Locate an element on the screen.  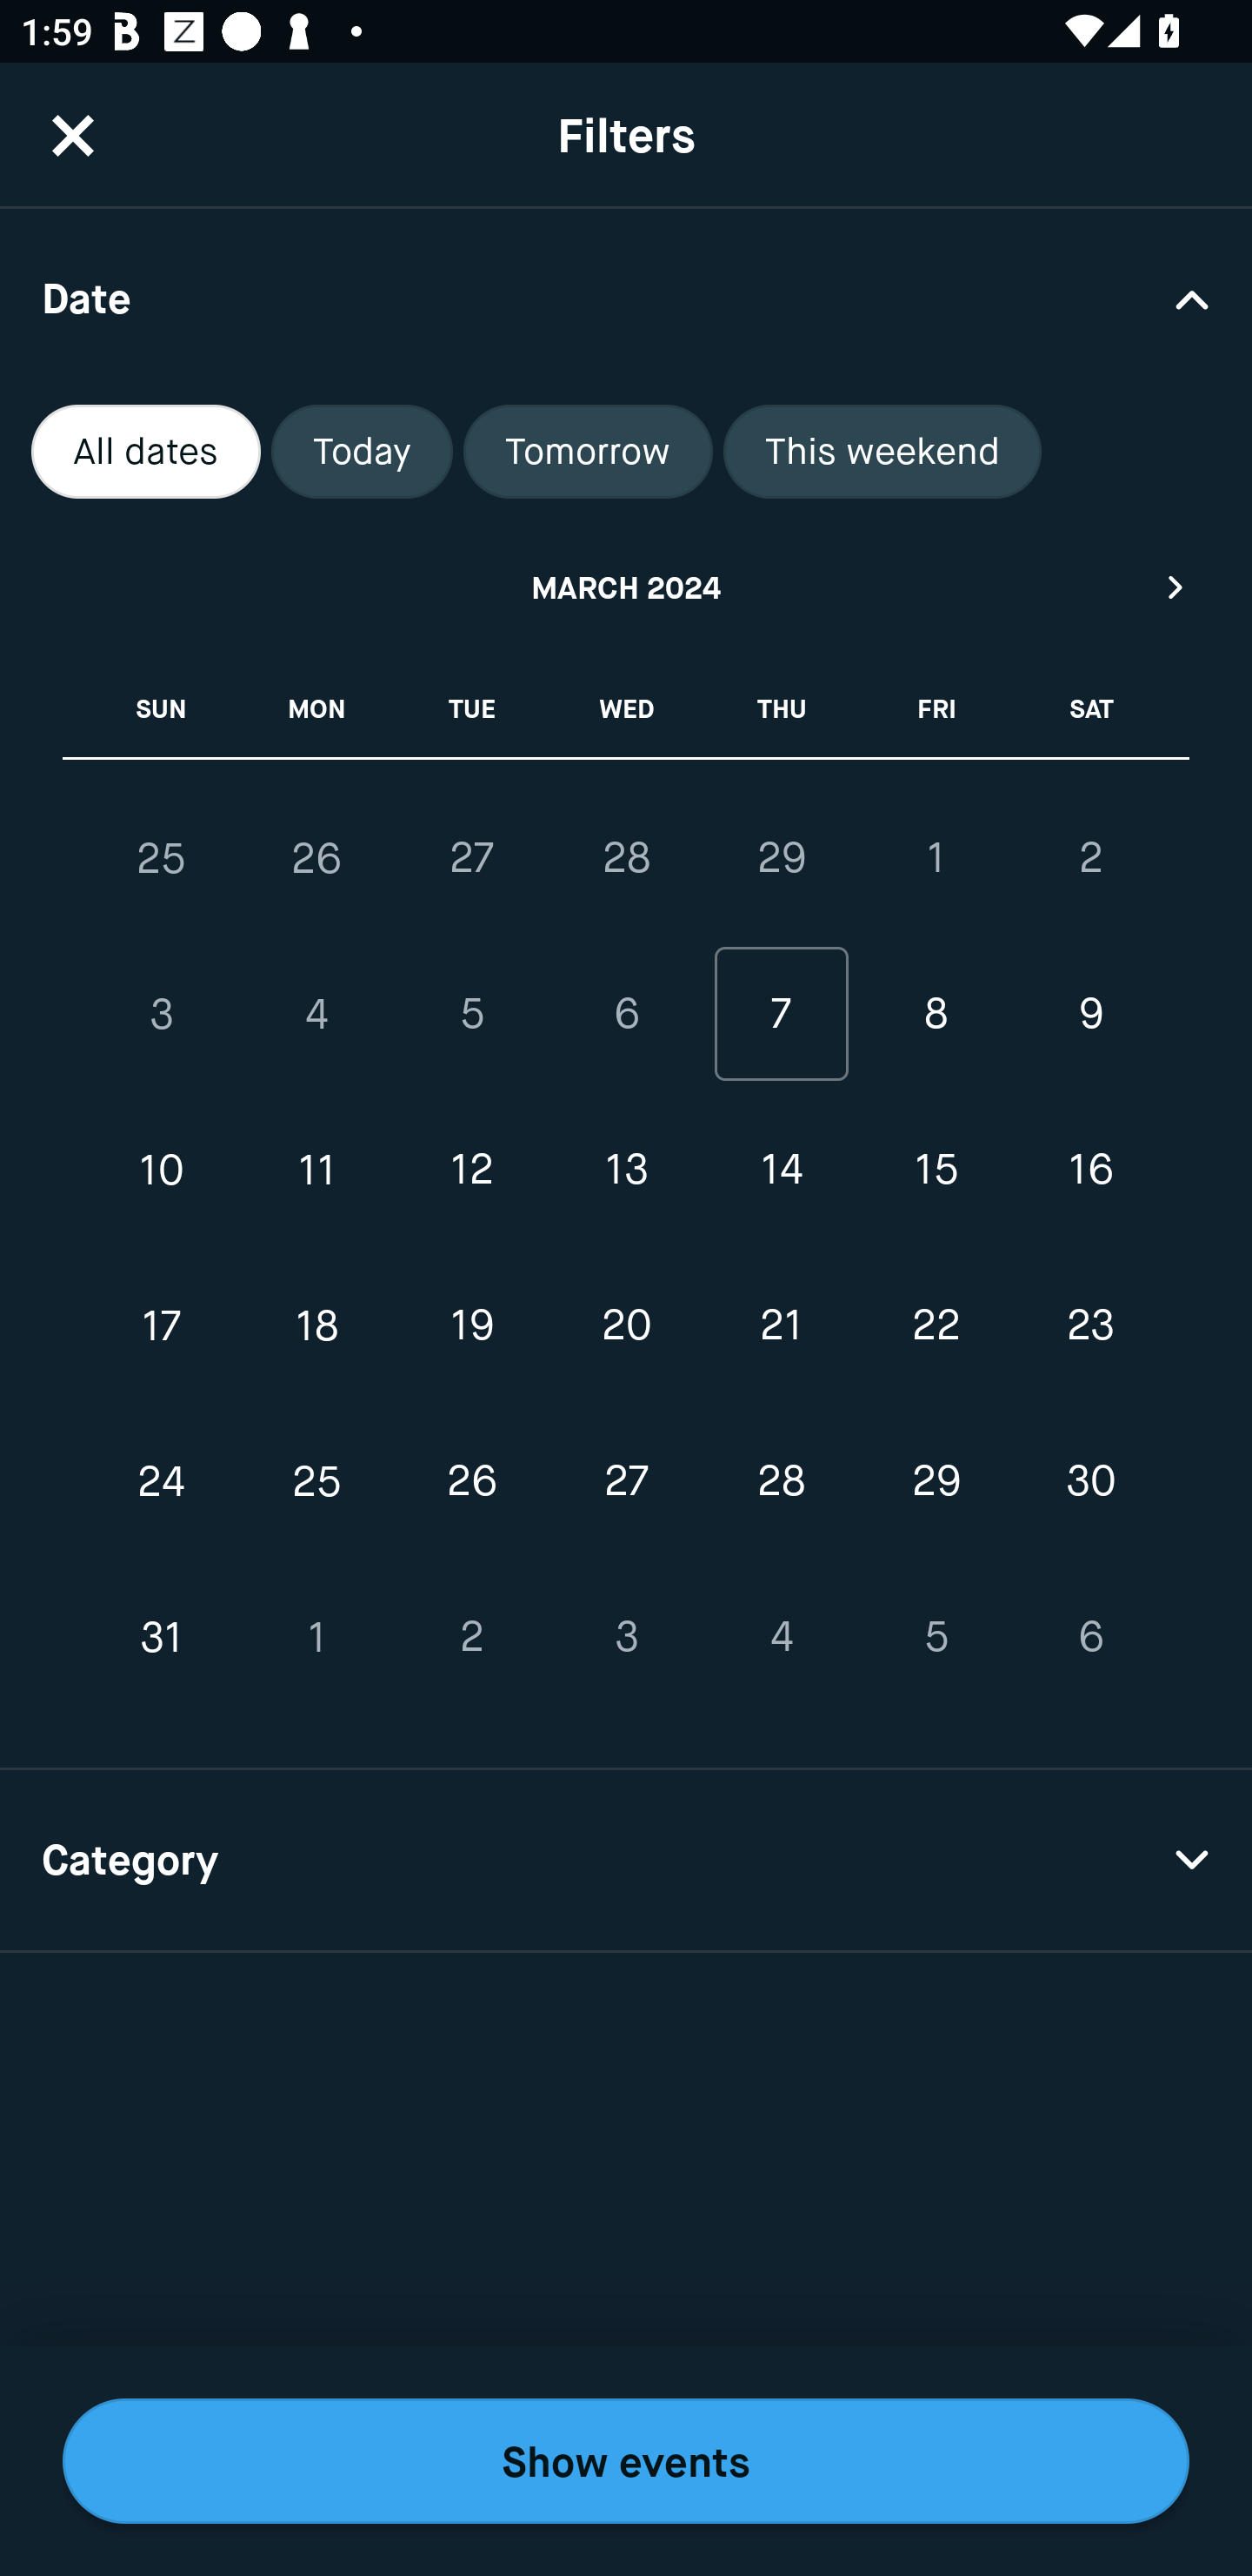
31 is located at coordinates (162, 1636).